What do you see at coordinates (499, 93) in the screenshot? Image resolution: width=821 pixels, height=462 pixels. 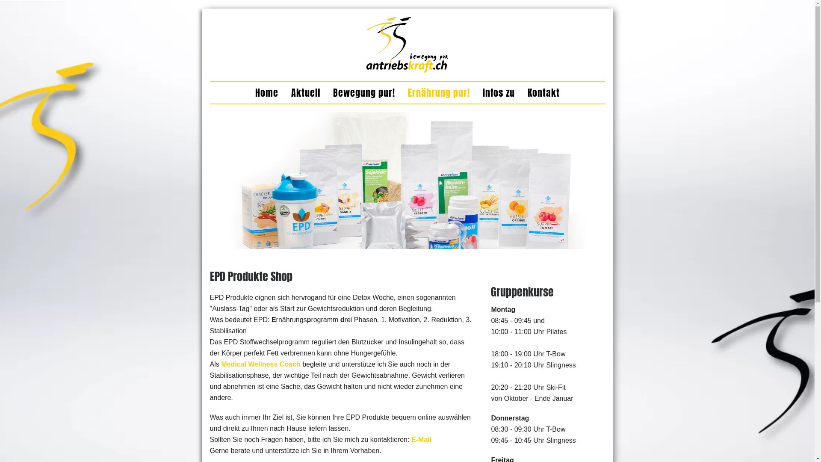 I see `Infos zu` at bounding box center [499, 93].